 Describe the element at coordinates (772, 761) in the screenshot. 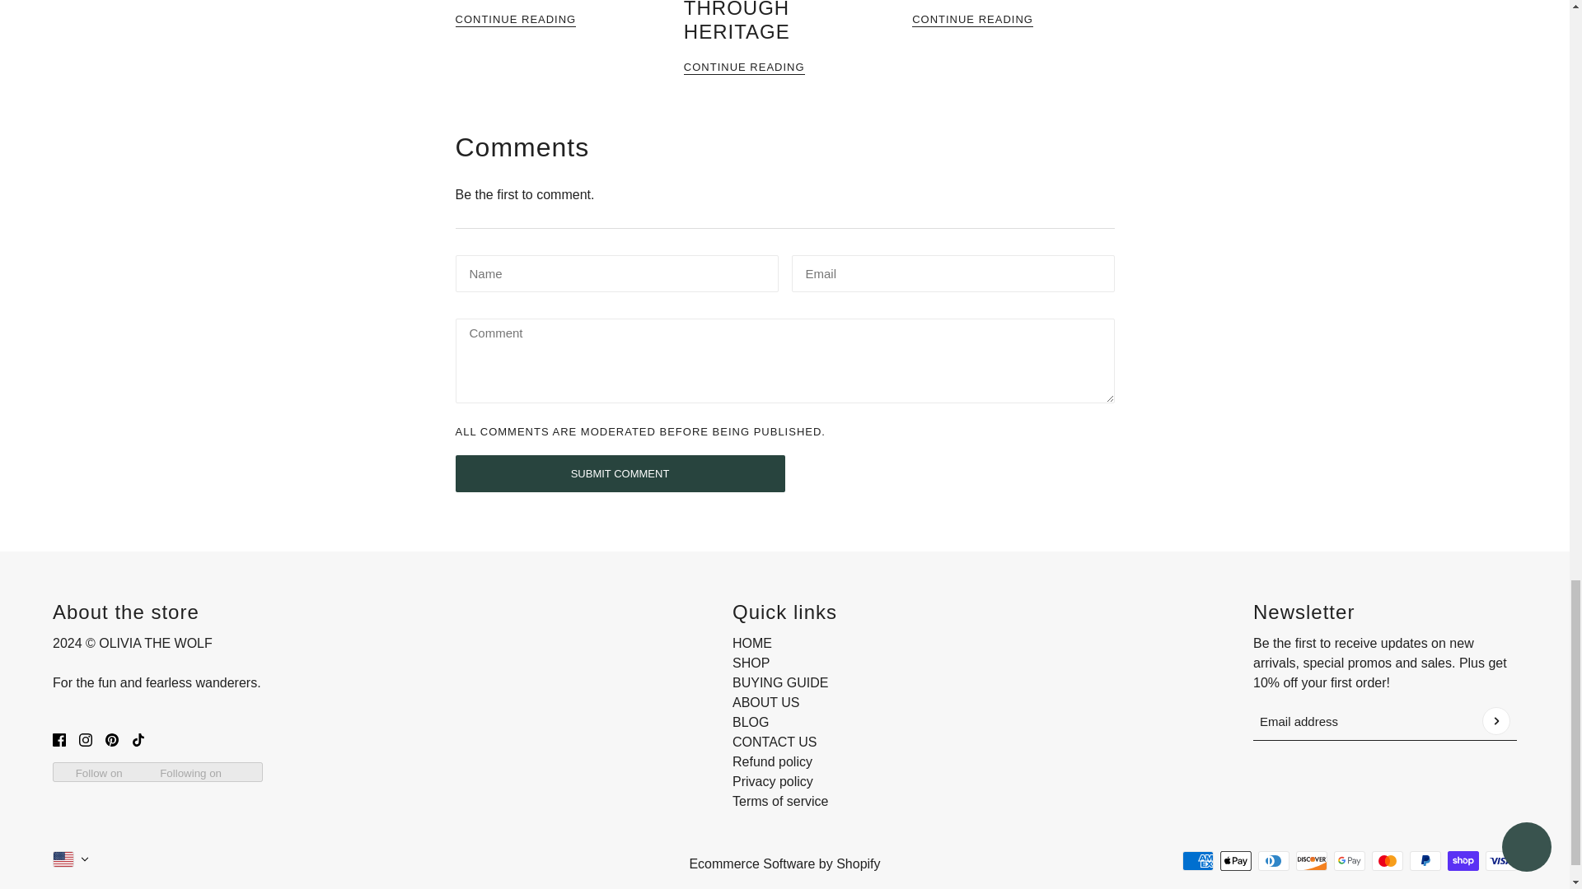

I see `Refund policy` at that location.